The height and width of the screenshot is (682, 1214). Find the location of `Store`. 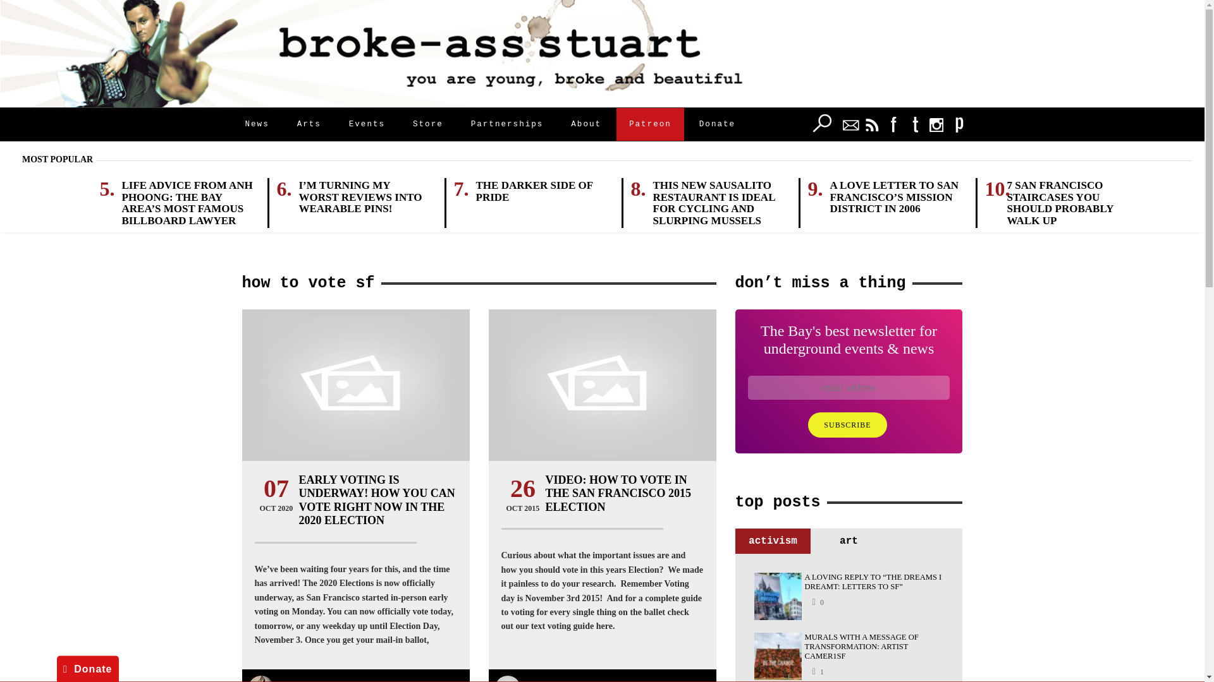

Store is located at coordinates (428, 124).